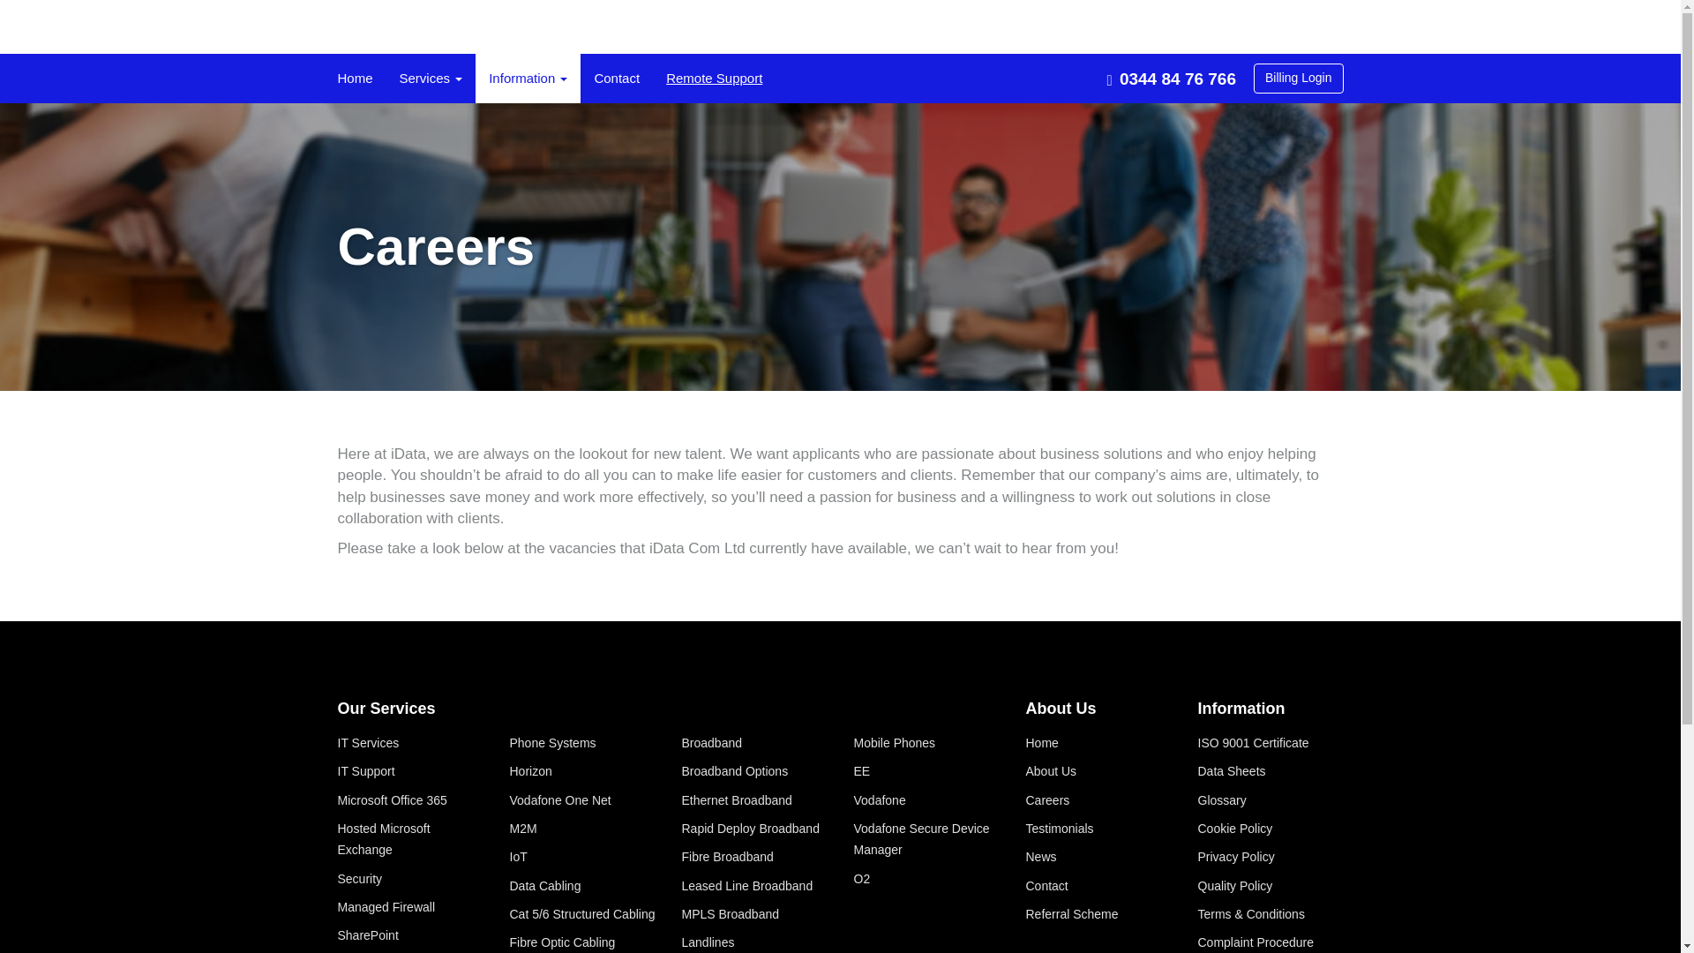  What do you see at coordinates (431, 78) in the screenshot?
I see `Services` at bounding box center [431, 78].